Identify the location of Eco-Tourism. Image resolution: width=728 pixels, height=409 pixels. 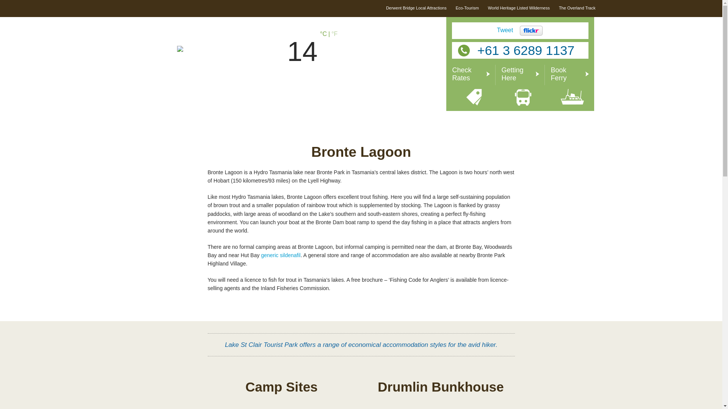
(467, 8).